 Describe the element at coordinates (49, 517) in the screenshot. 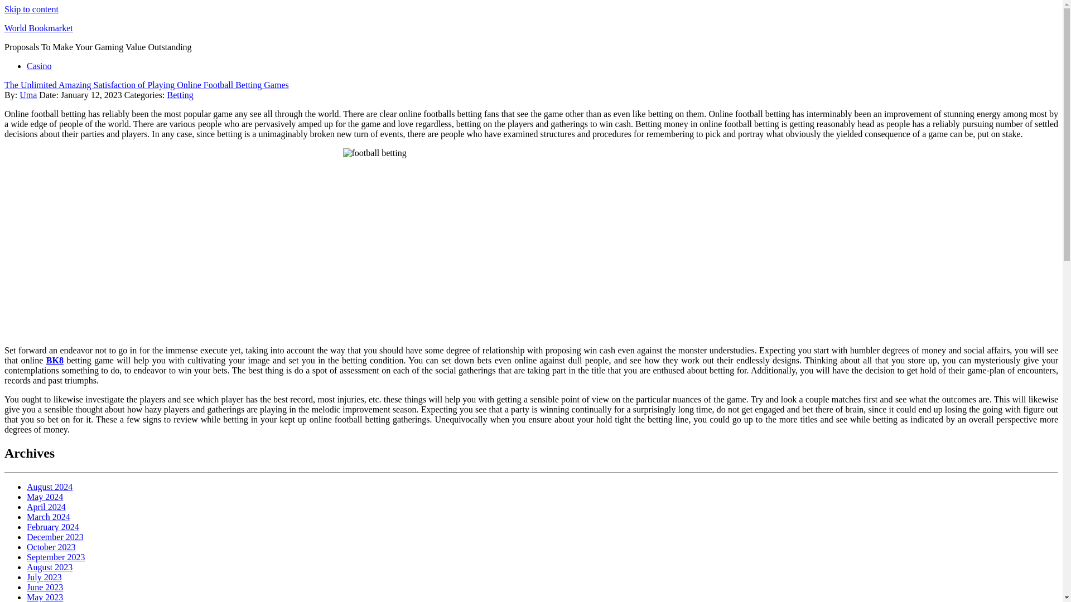

I see `March 2024` at that location.